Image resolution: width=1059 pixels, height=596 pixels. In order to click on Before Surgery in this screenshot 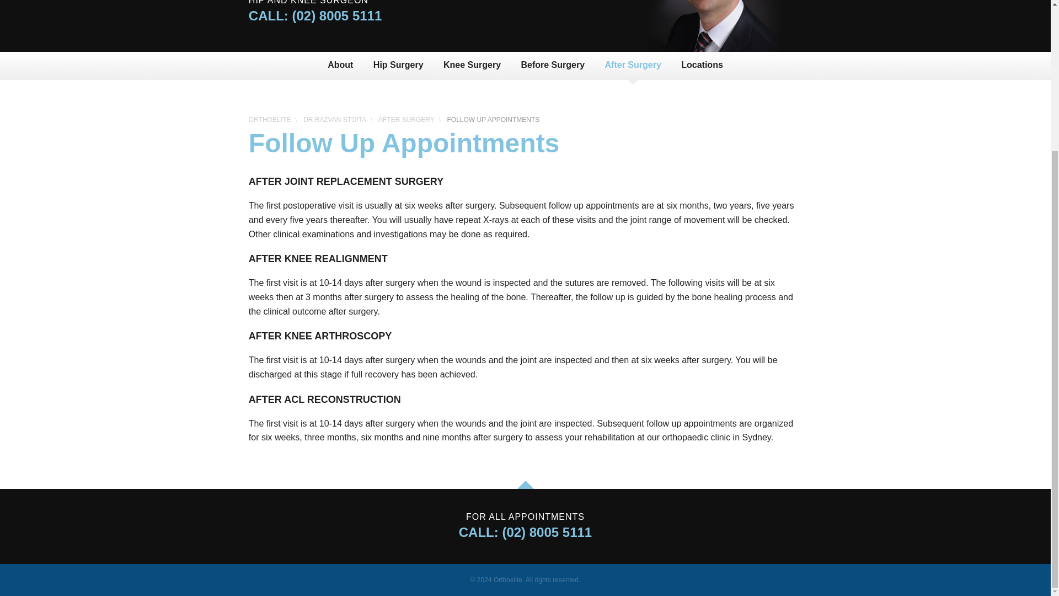, I will do `click(552, 65)`.